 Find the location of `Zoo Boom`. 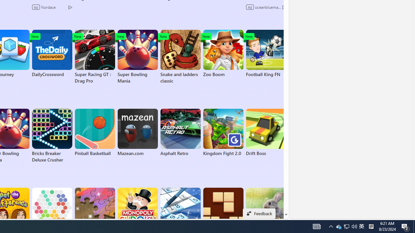

Zoo Boom is located at coordinates (223, 54).